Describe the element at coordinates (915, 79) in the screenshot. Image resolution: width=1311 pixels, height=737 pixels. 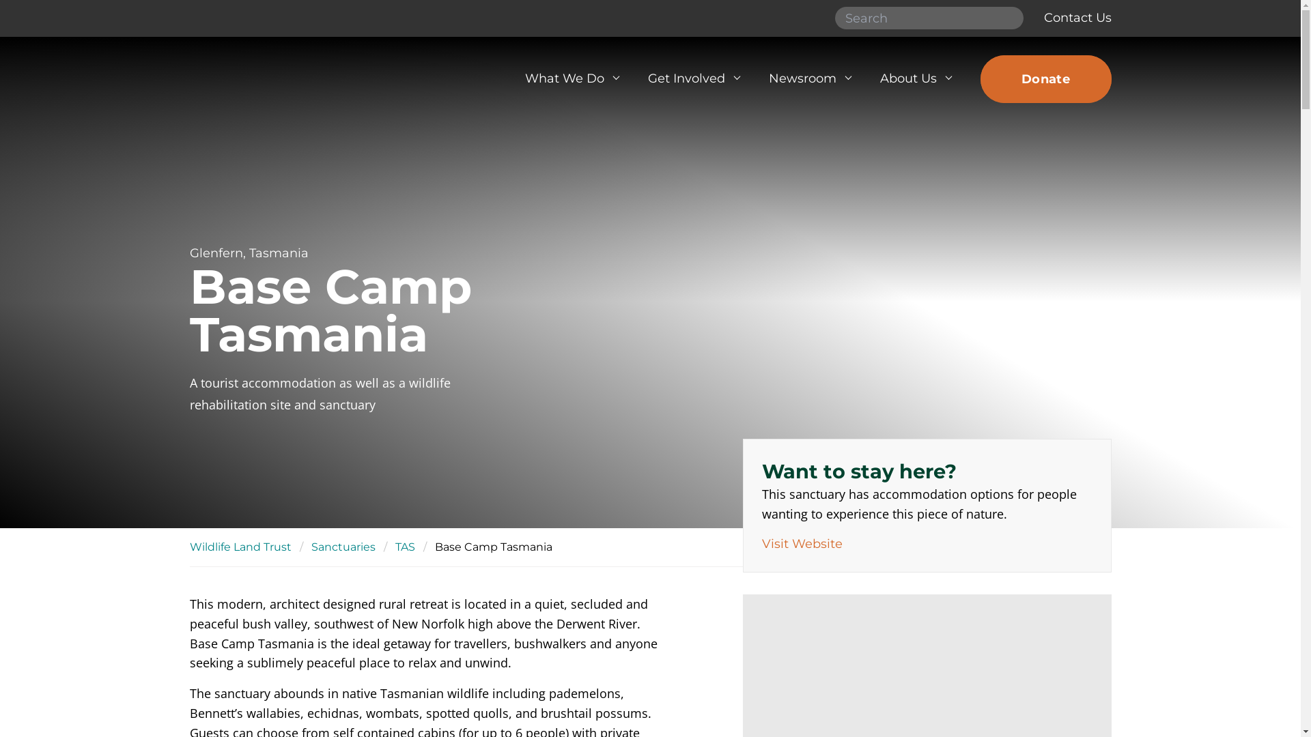
I see `About Us` at that location.